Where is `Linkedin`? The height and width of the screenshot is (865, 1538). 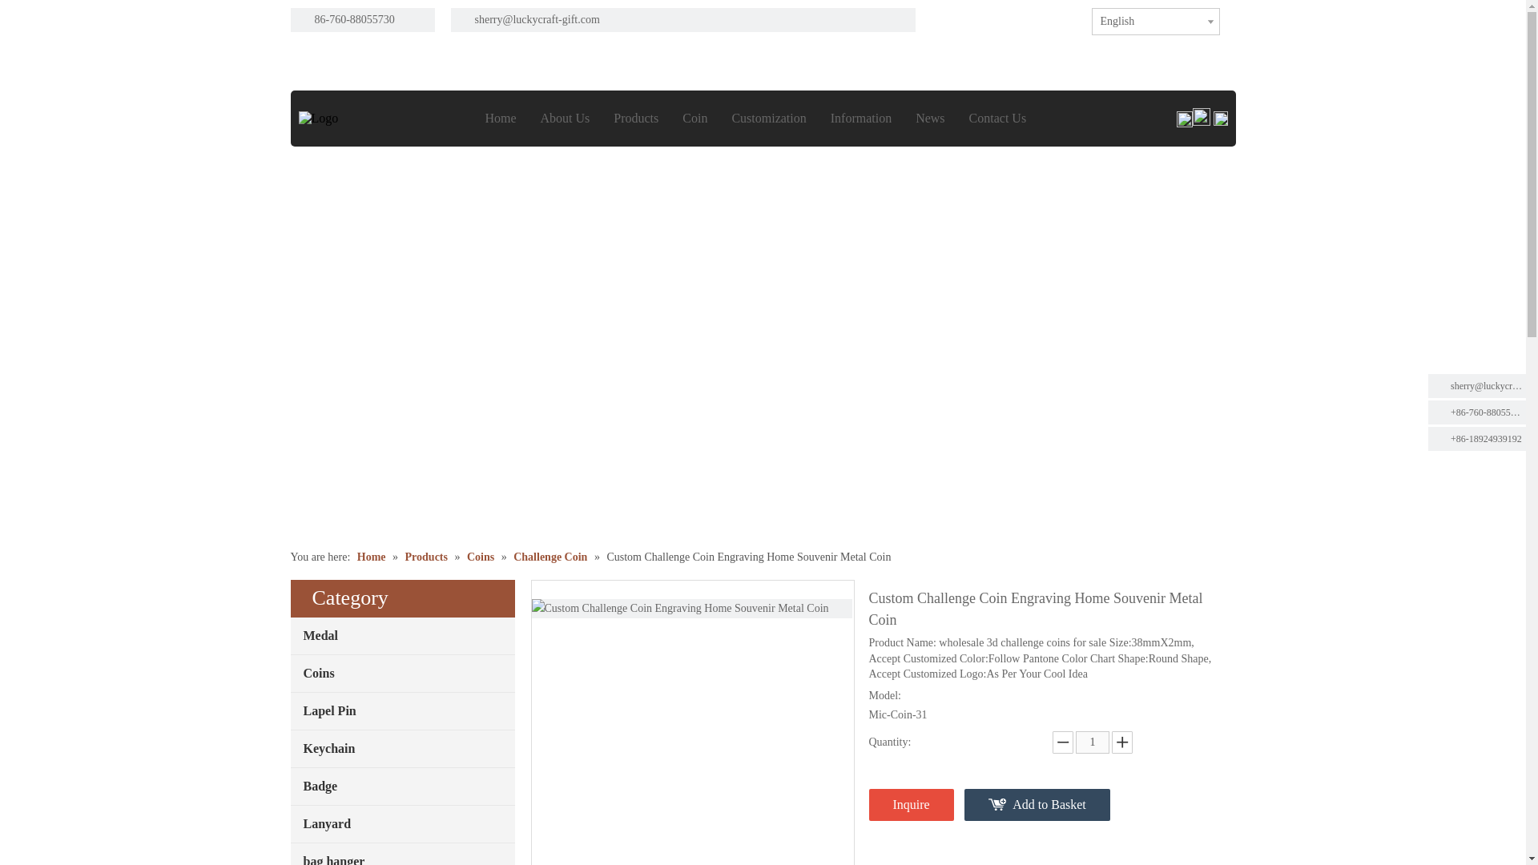
Linkedin is located at coordinates (990, 18).